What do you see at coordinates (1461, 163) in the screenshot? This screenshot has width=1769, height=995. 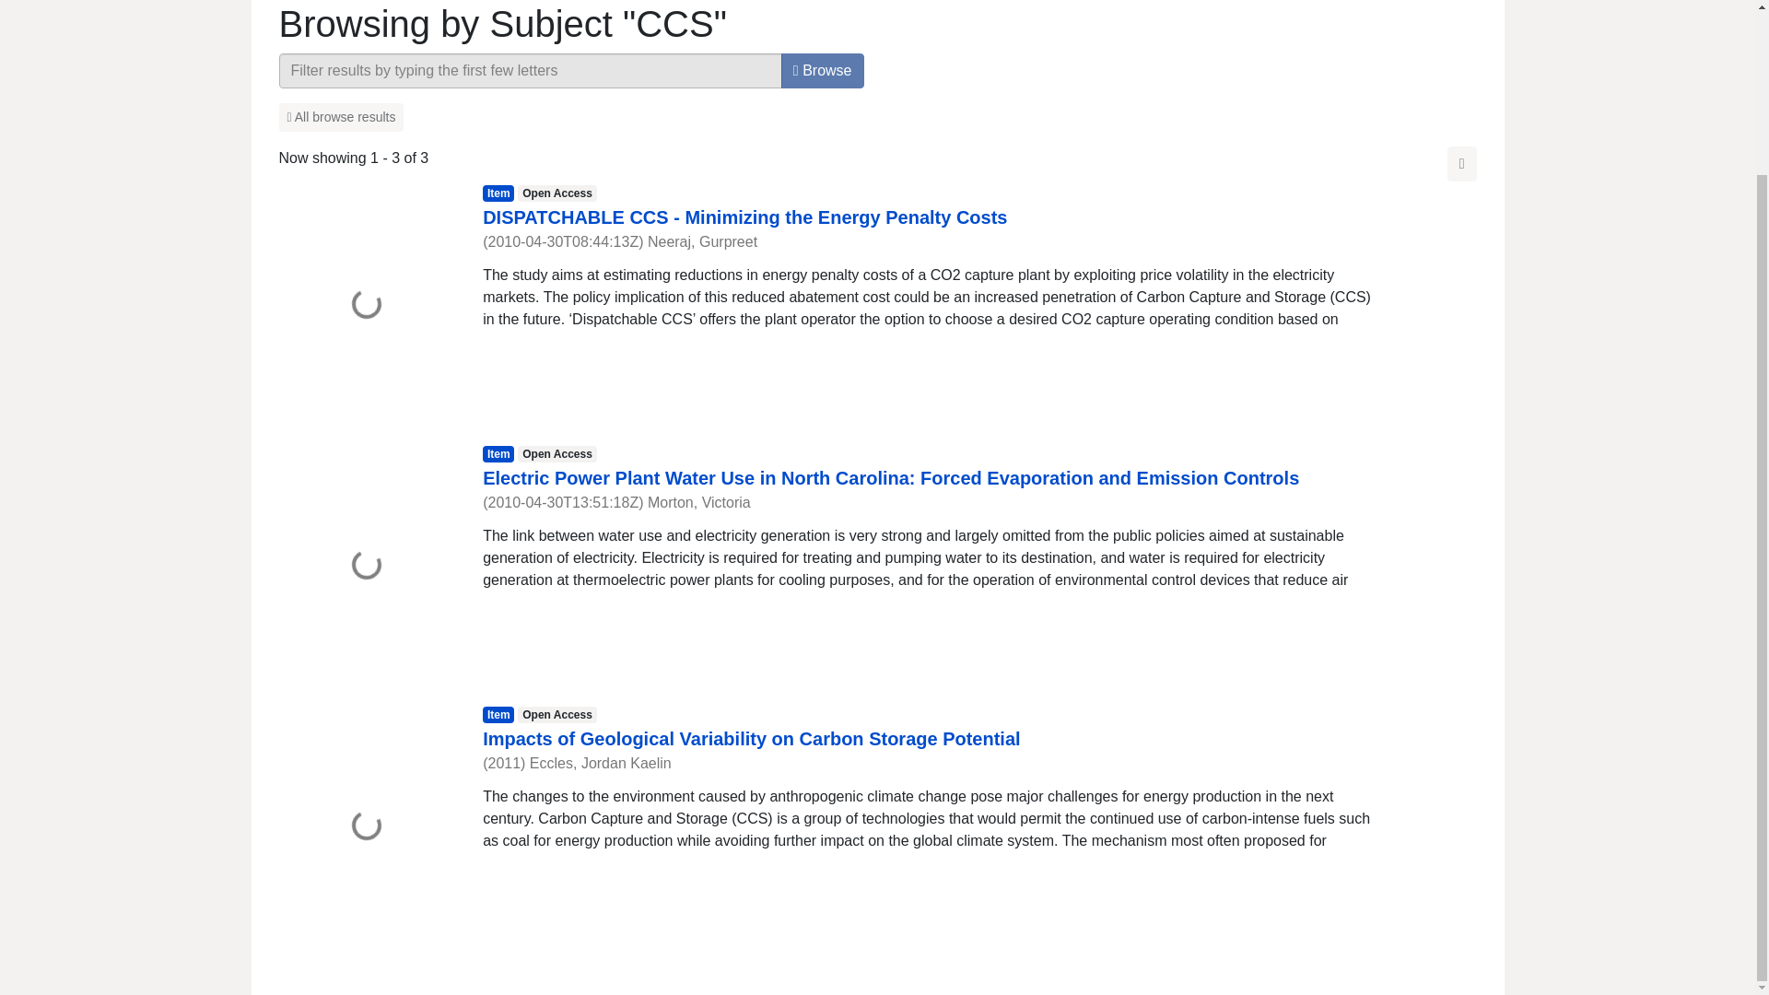 I see `Pagination options` at bounding box center [1461, 163].